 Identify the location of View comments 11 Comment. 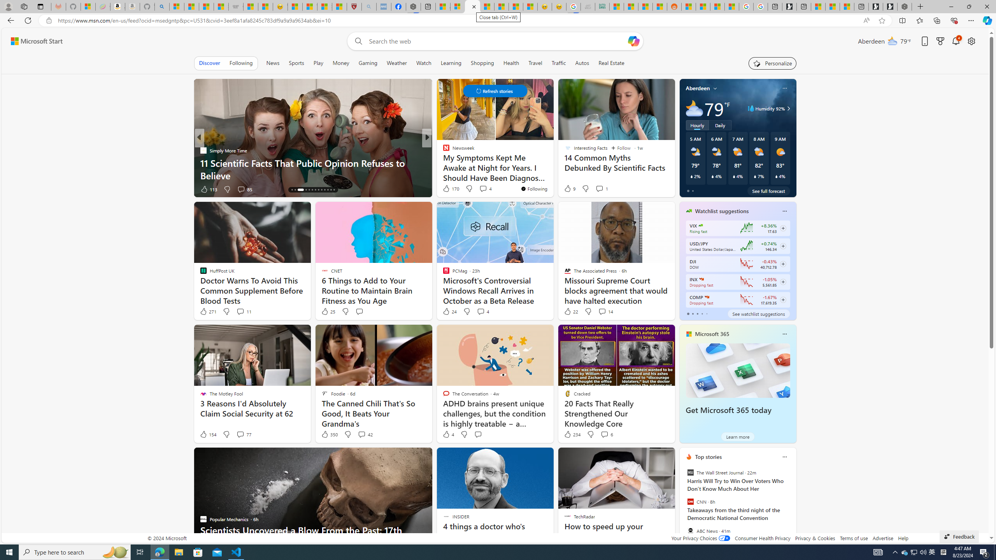
(240, 311).